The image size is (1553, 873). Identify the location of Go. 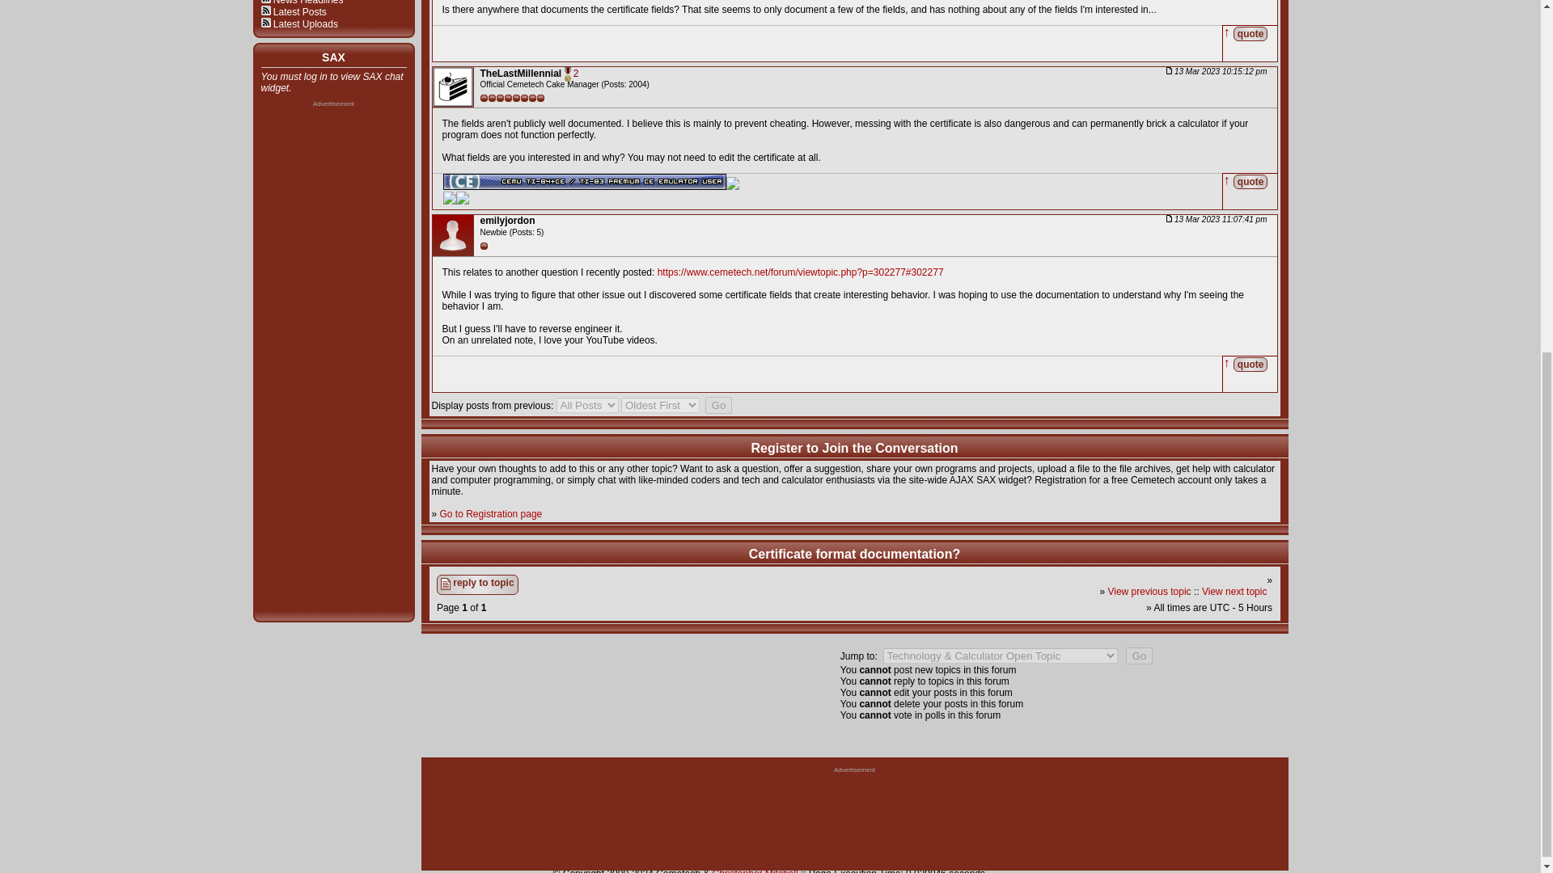
(1140, 656).